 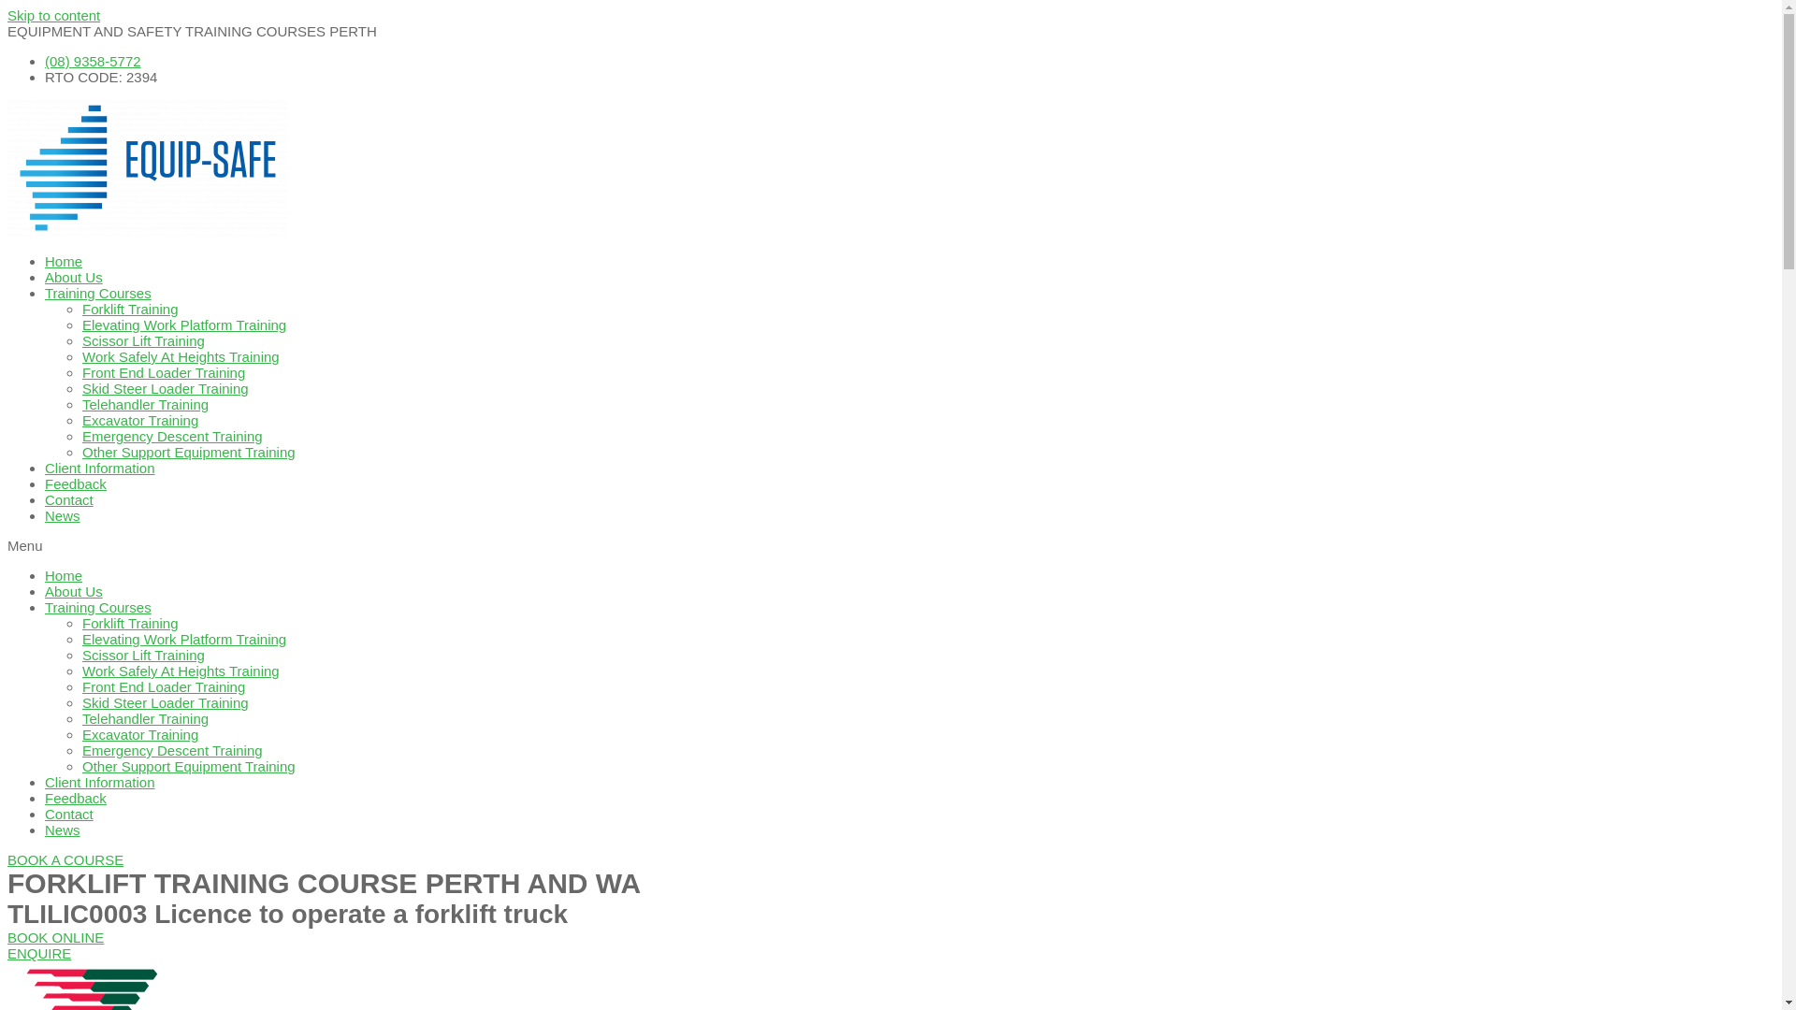 I want to click on Work Safely At Heights Training, so click(x=181, y=671).